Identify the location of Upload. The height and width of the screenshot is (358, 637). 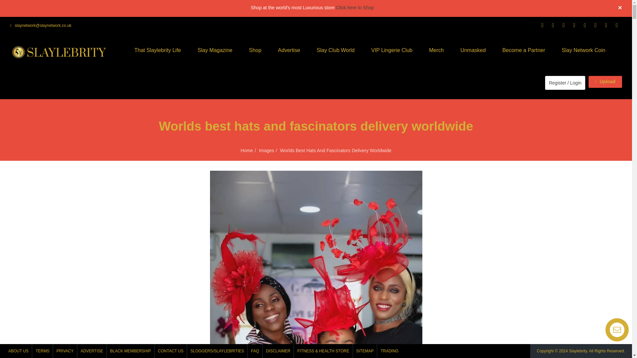
(605, 82).